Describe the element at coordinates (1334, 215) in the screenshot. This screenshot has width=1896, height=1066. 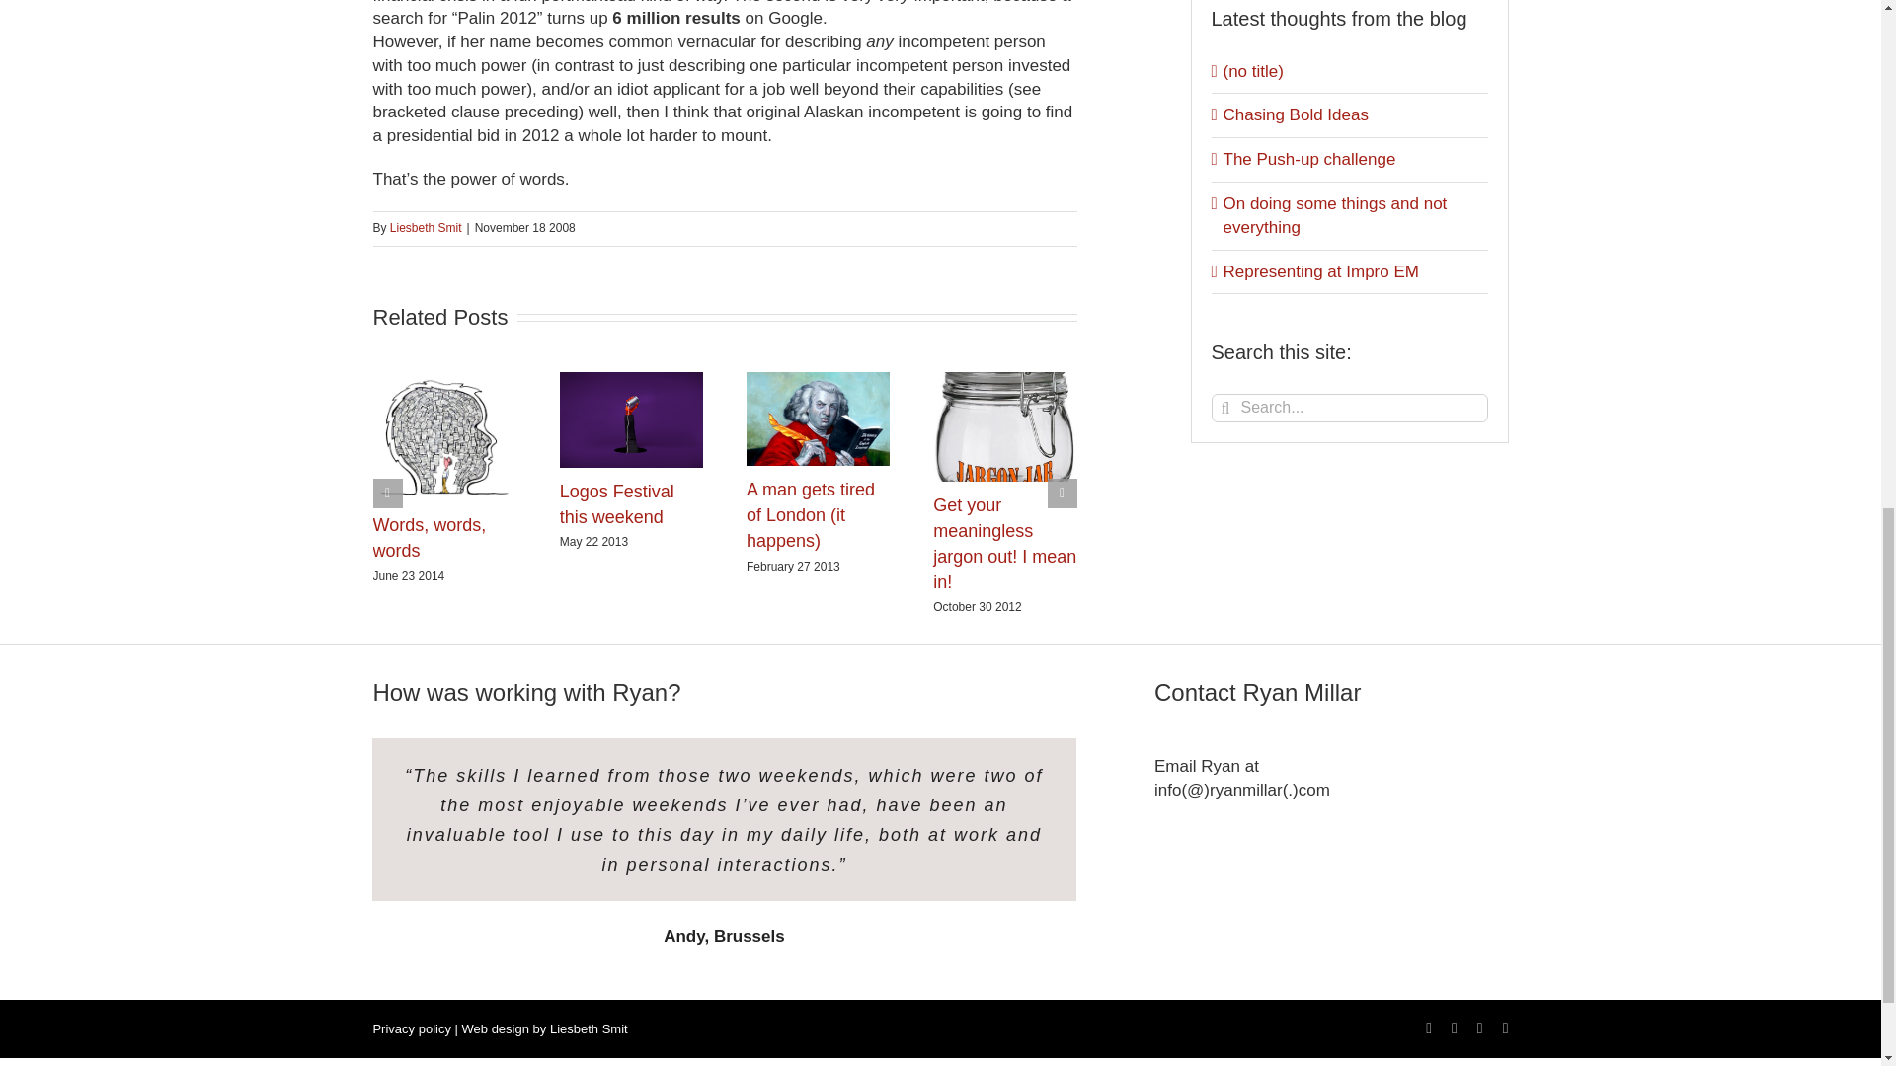
I see `On doing some things and not everything` at that location.